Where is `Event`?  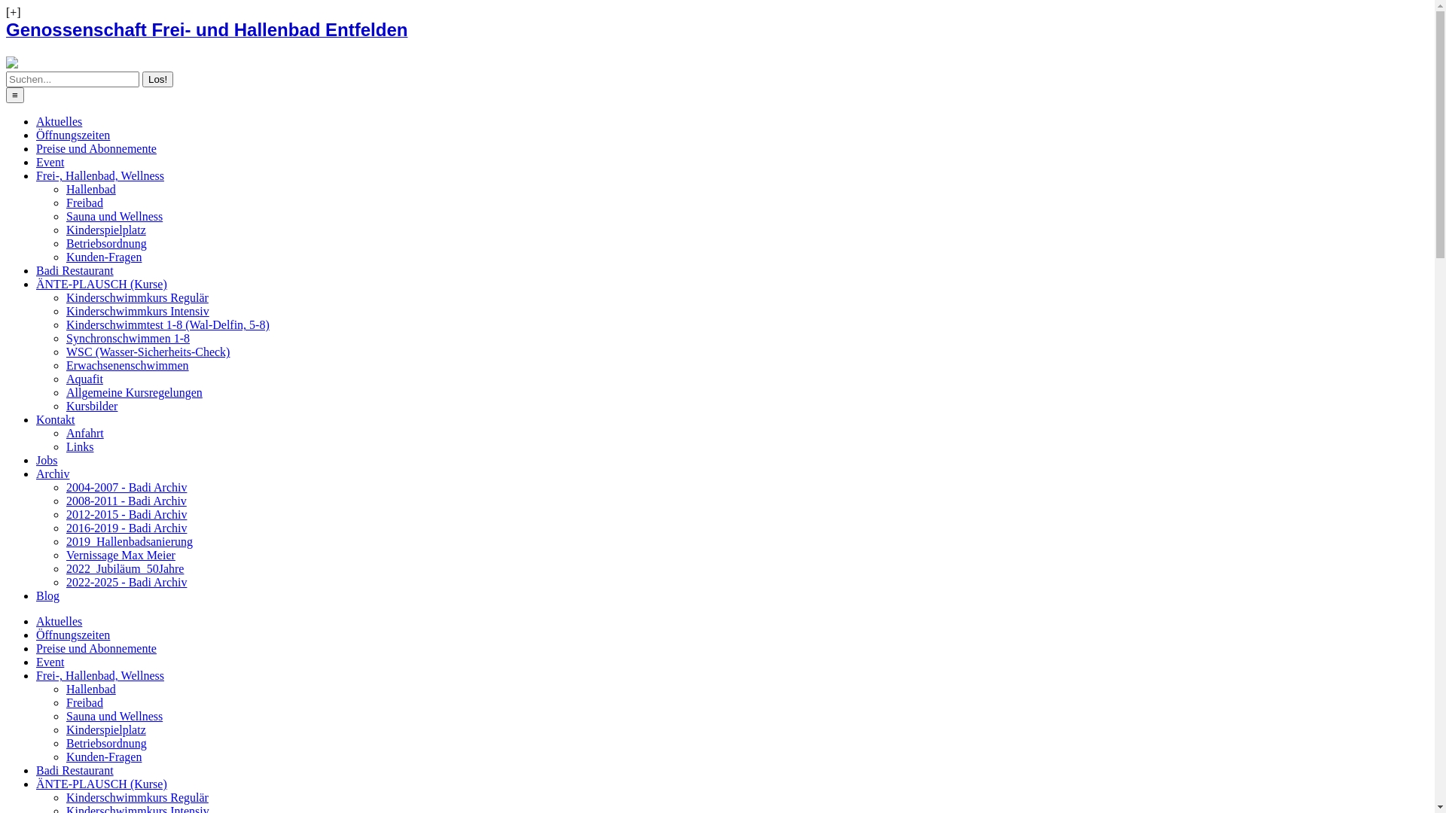 Event is located at coordinates (50, 662).